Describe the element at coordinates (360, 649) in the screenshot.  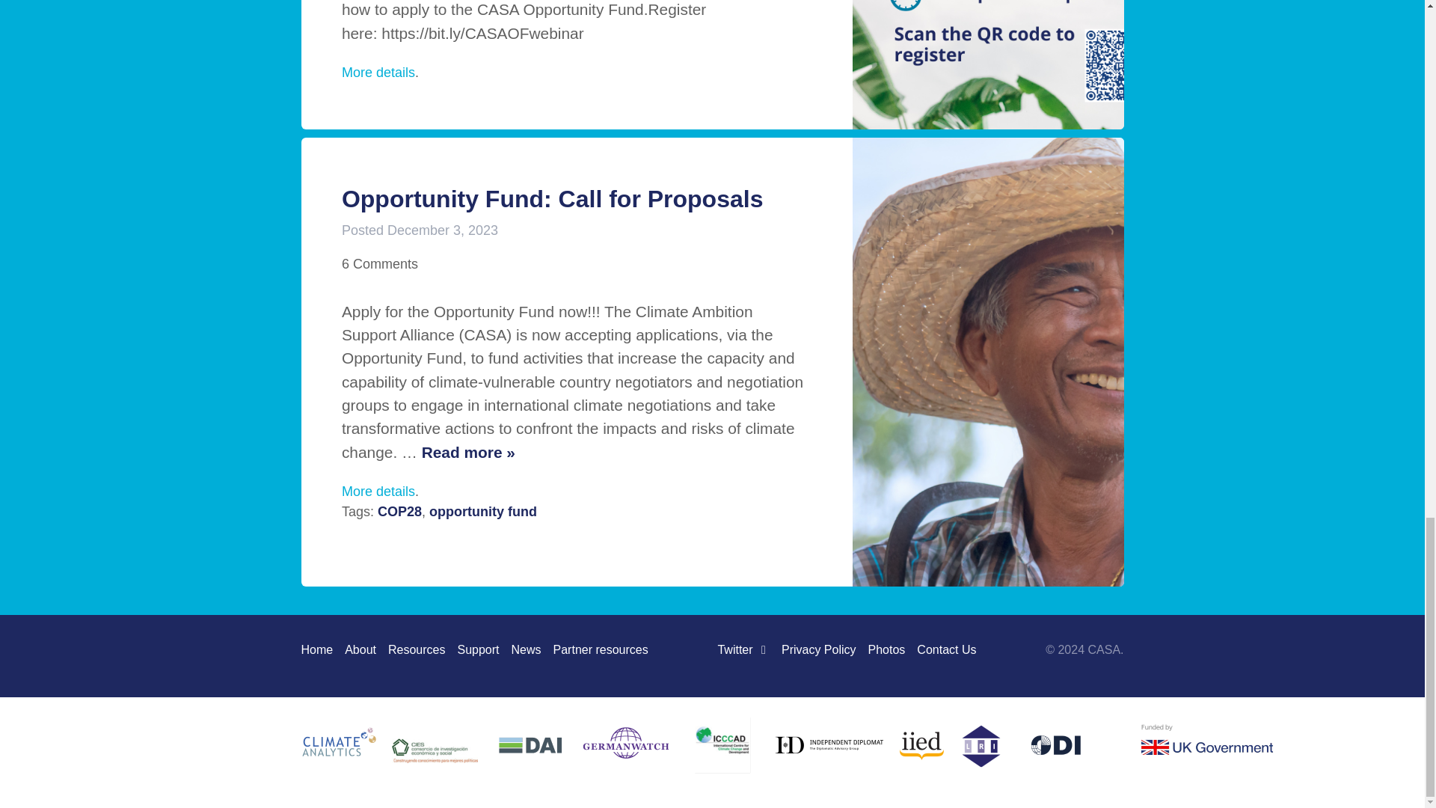
I see `About` at that location.